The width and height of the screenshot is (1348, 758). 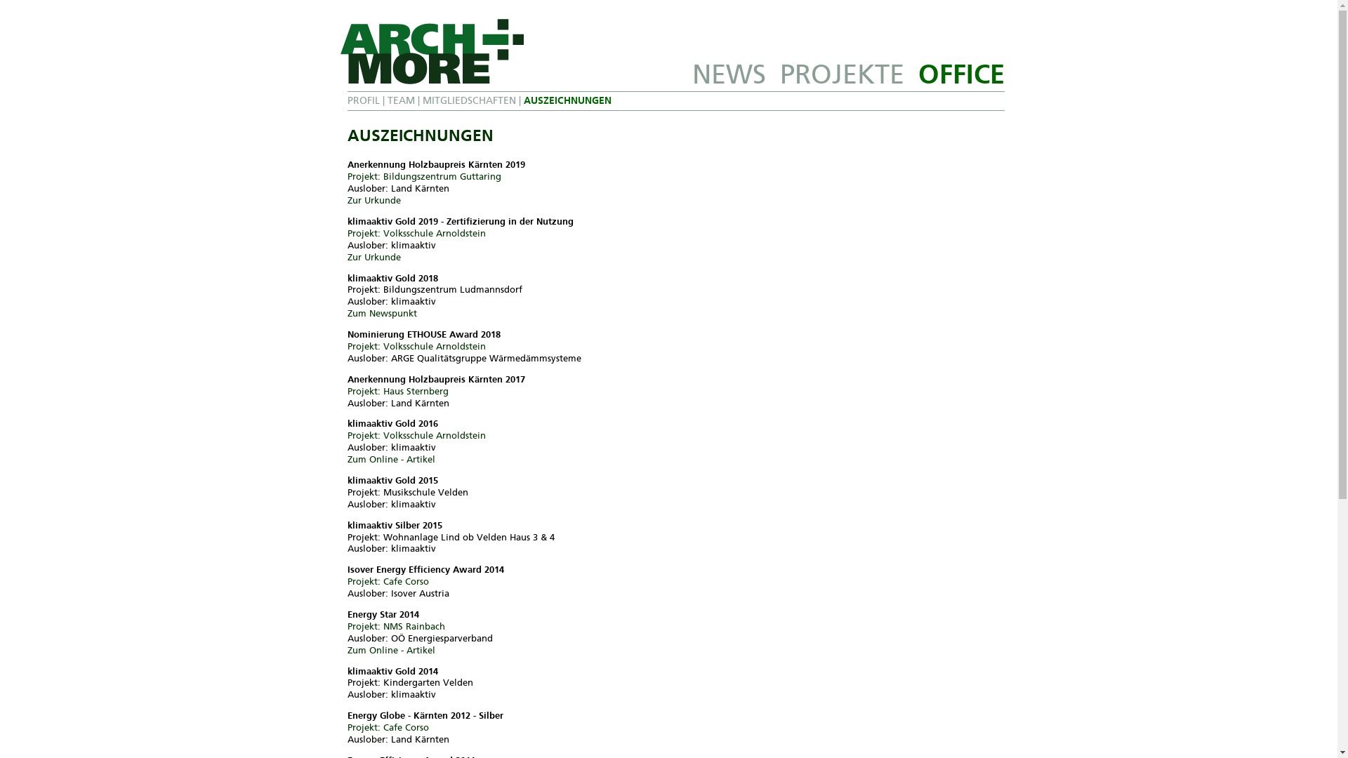 I want to click on MITGLIEDSCHAFTEN, so click(x=469, y=101).